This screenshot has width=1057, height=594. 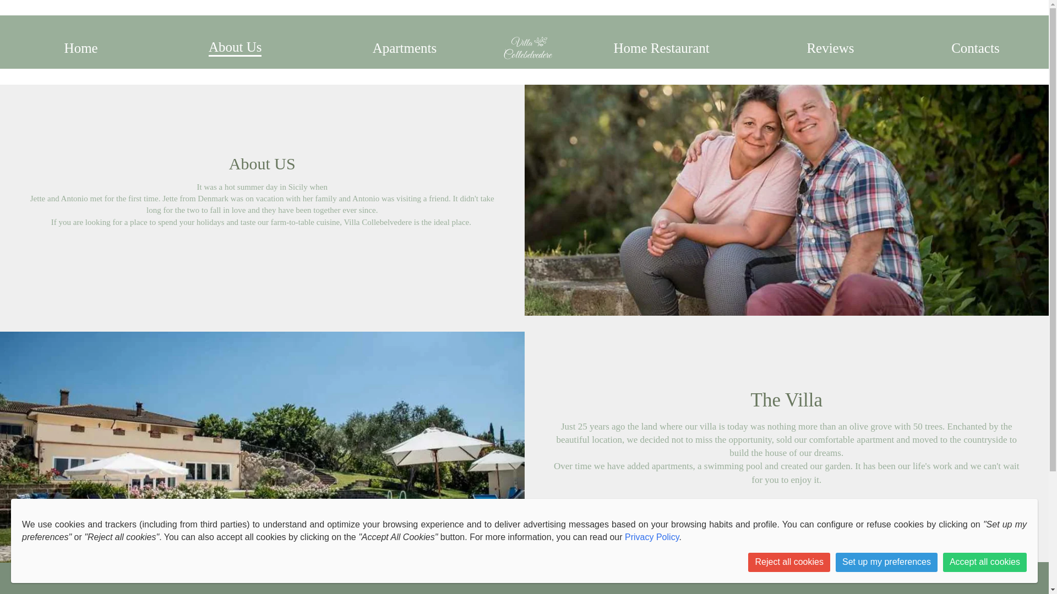 What do you see at coordinates (81, 48) in the screenshot?
I see `Home` at bounding box center [81, 48].